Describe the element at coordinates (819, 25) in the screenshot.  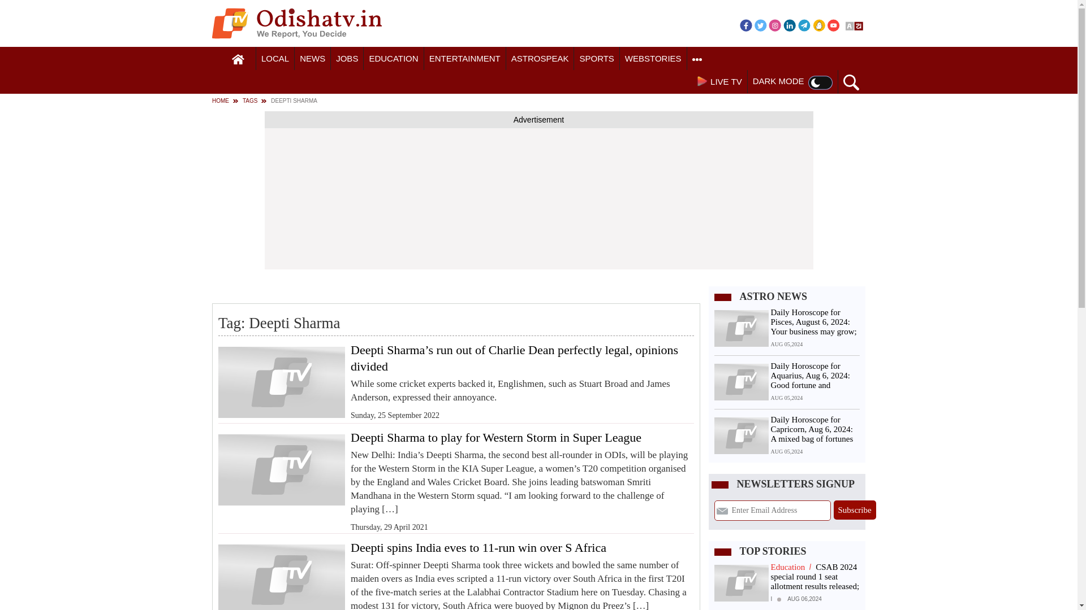
I see `Koo` at that location.